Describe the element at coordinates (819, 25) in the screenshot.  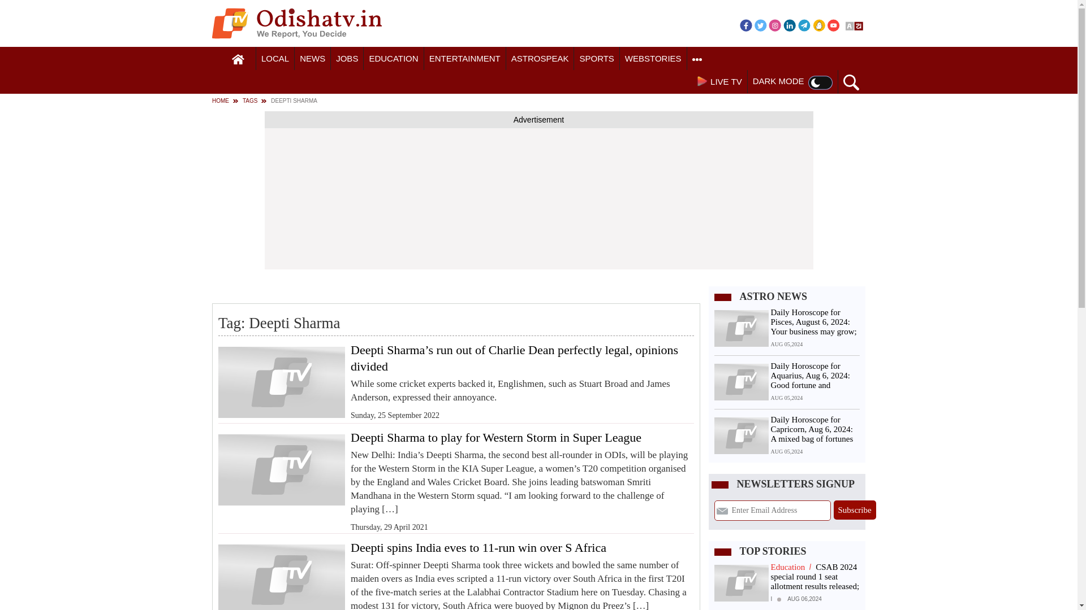
I see `Koo` at that location.